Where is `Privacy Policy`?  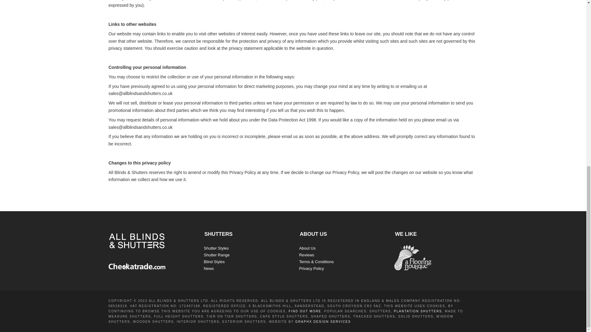 Privacy Policy is located at coordinates (312, 269).